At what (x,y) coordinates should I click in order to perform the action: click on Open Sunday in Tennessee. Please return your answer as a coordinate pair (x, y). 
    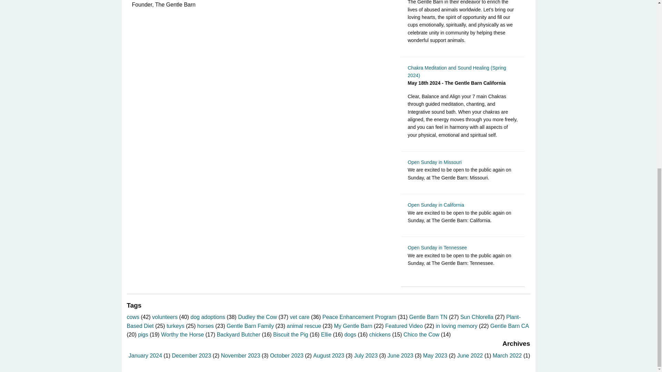
    Looking at the image, I should click on (437, 247).